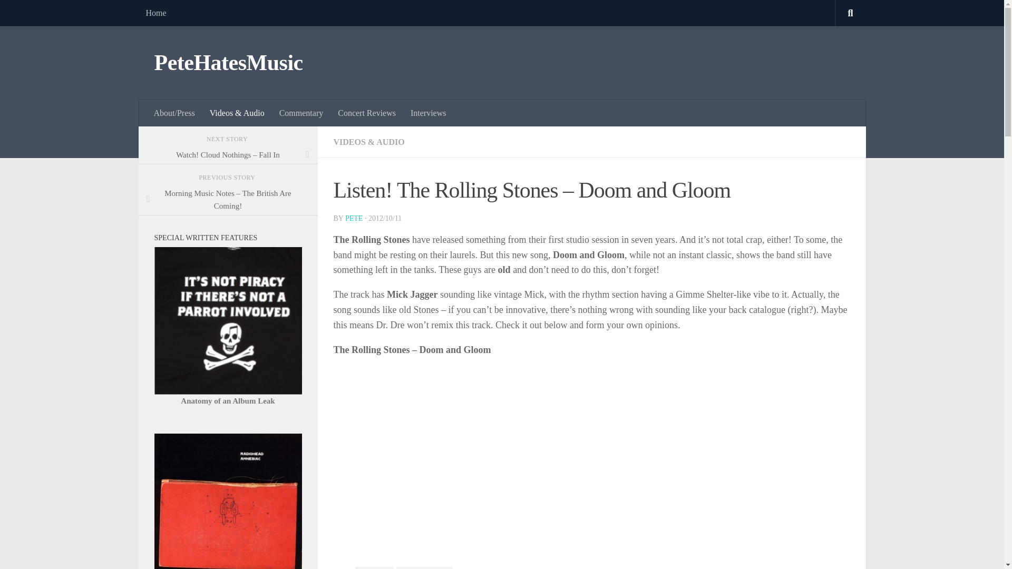 This screenshot has height=569, width=1012. I want to click on Home, so click(155, 13).